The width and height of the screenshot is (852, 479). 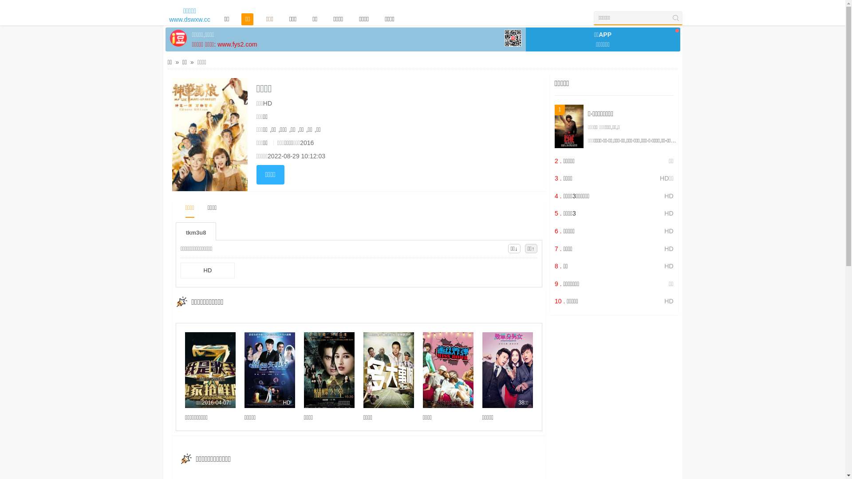 I want to click on HD, so click(x=448, y=370).